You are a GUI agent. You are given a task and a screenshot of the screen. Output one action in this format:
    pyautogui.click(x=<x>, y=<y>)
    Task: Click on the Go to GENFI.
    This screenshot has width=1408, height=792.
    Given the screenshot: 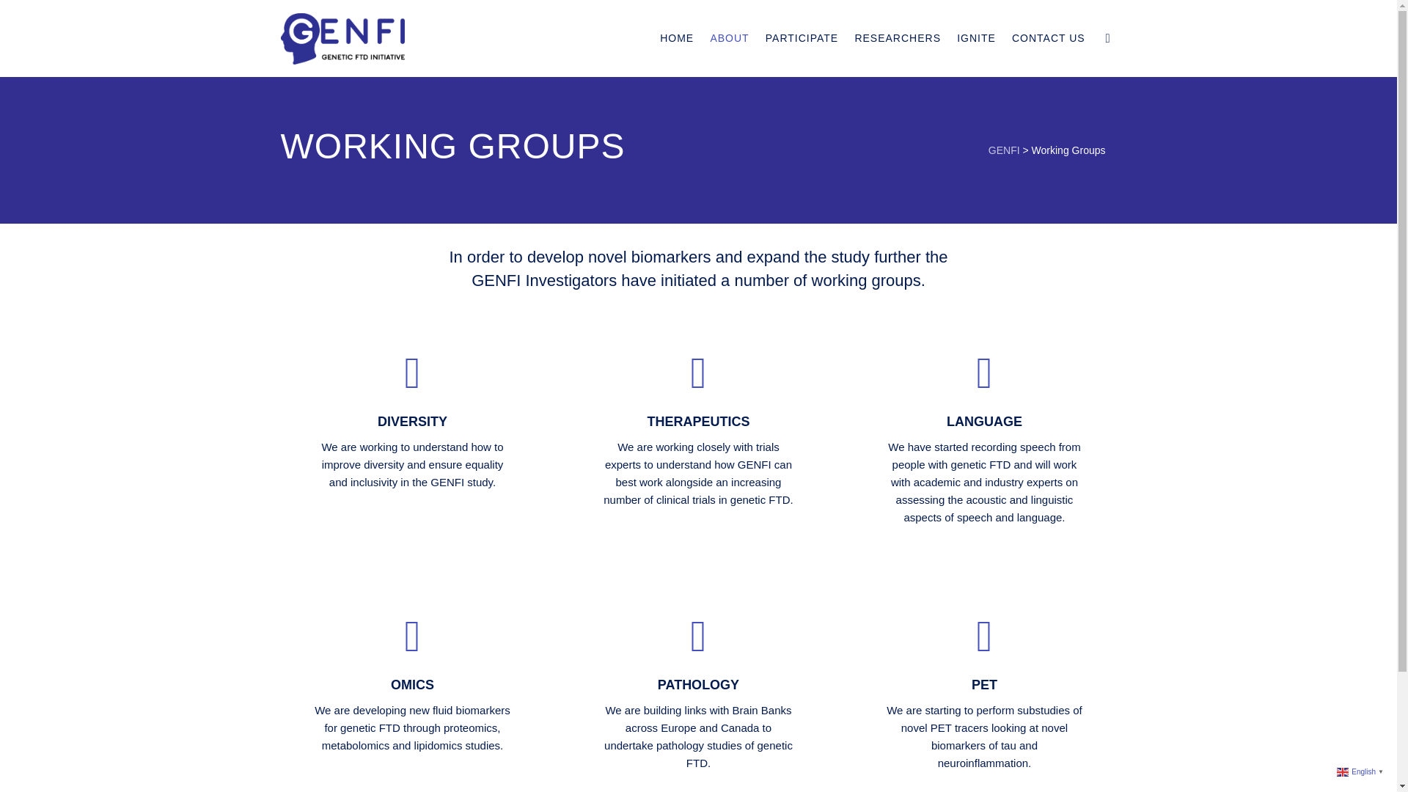 What is the action you would take?
    pyautogui.click(x=1003, y=150)
    